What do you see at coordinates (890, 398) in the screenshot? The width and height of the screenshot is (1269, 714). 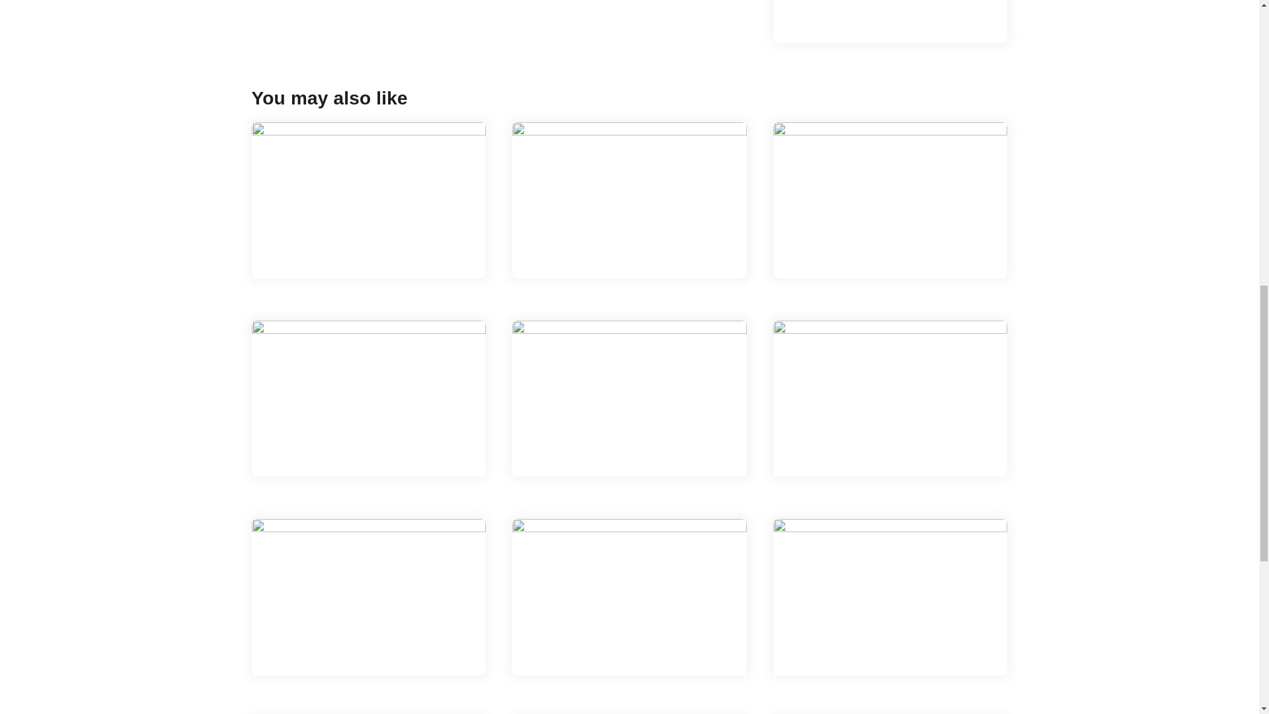 I see `Investor Amid Falling Stock Market Illustration` at bounding box center [890, 398].